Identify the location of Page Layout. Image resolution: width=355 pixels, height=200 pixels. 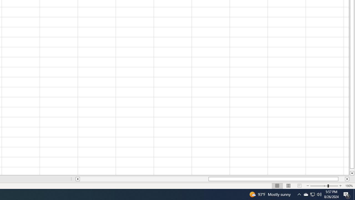
(288, 186).